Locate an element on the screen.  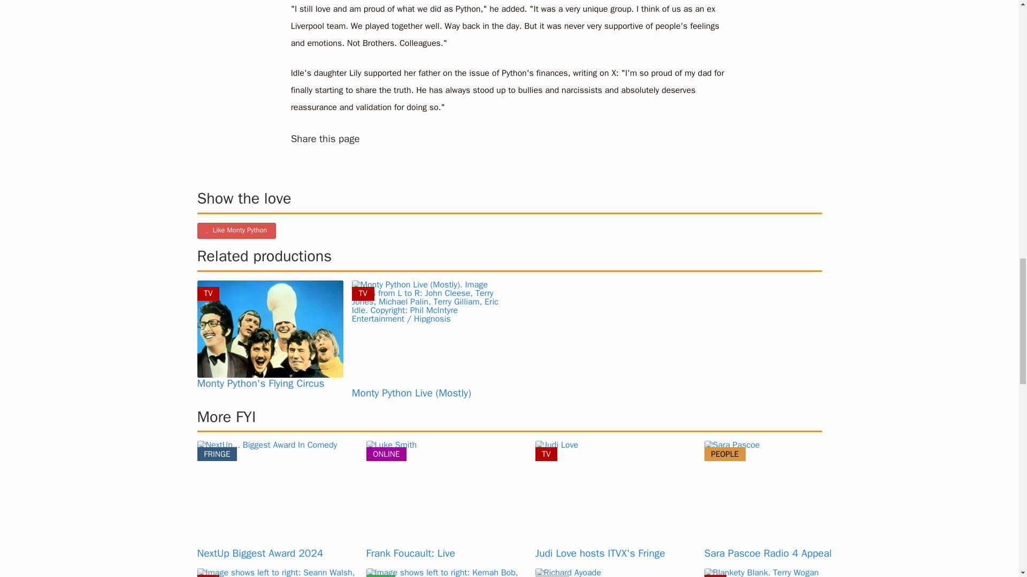
NextUp... Biggest Award In Comedy is located at coordinates (277, 494).